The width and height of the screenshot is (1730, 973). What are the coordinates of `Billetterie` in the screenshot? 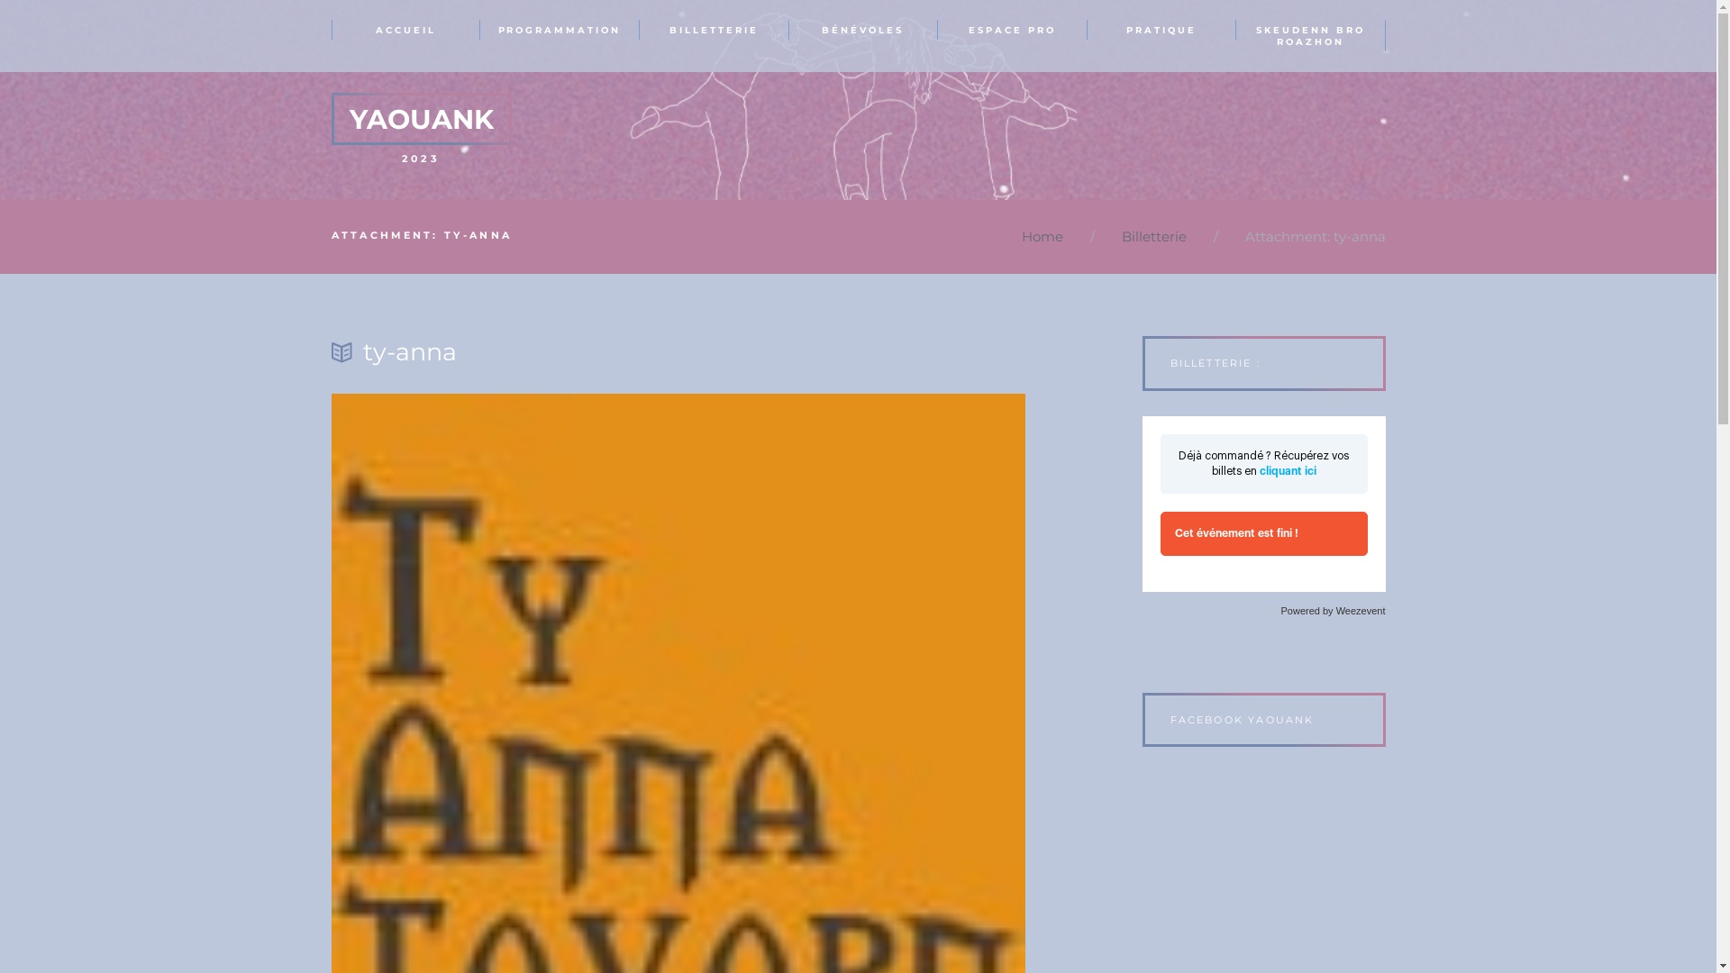 It's located at (1153, 238).